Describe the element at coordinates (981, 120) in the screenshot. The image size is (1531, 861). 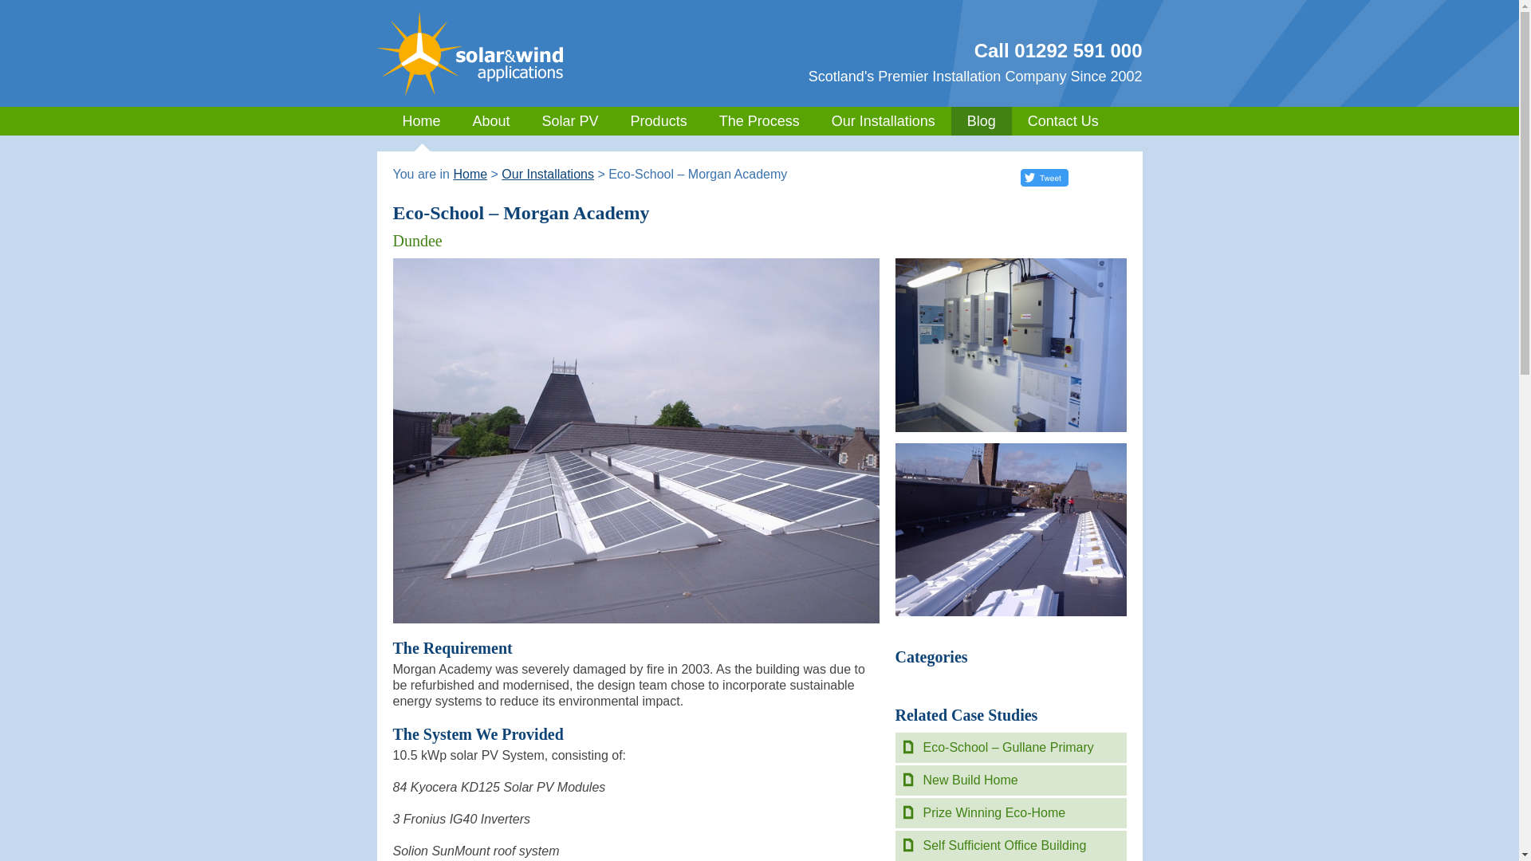
I see `Blog` at that location.